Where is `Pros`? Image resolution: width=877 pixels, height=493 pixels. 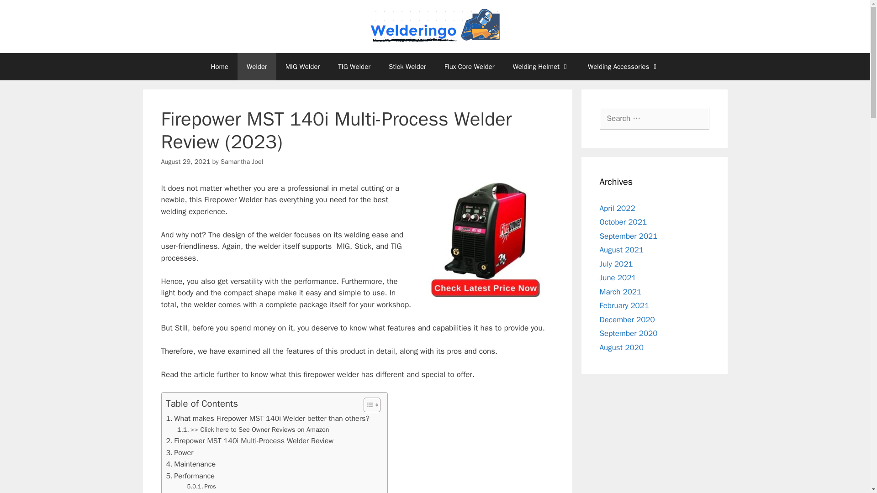 Pros is located at coordinates (201, 487).